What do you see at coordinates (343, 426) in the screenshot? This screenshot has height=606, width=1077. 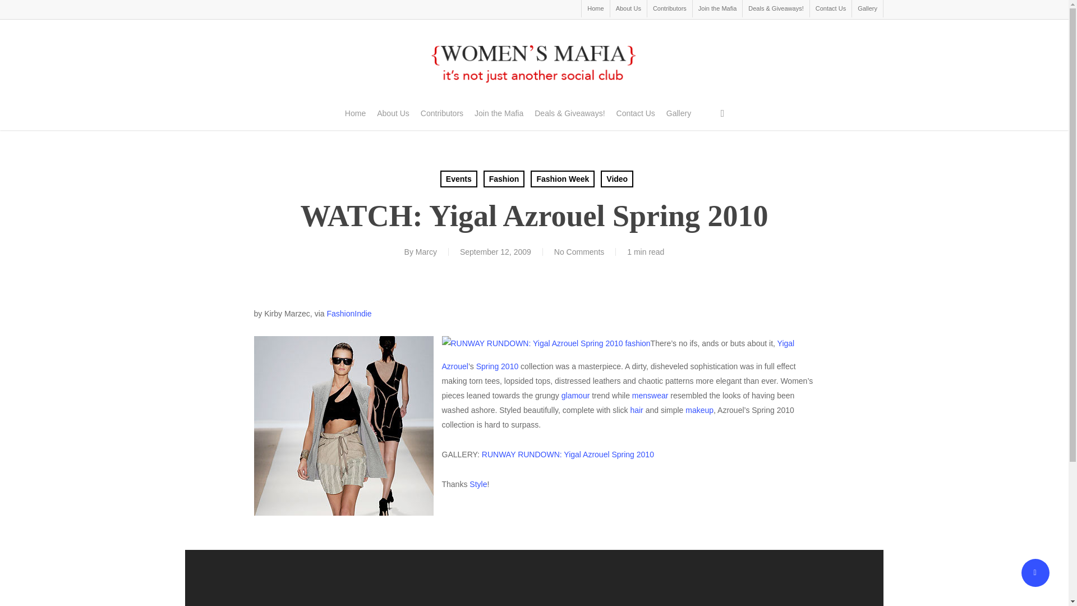 I see `Yigal` at bounding box center [343, 426].